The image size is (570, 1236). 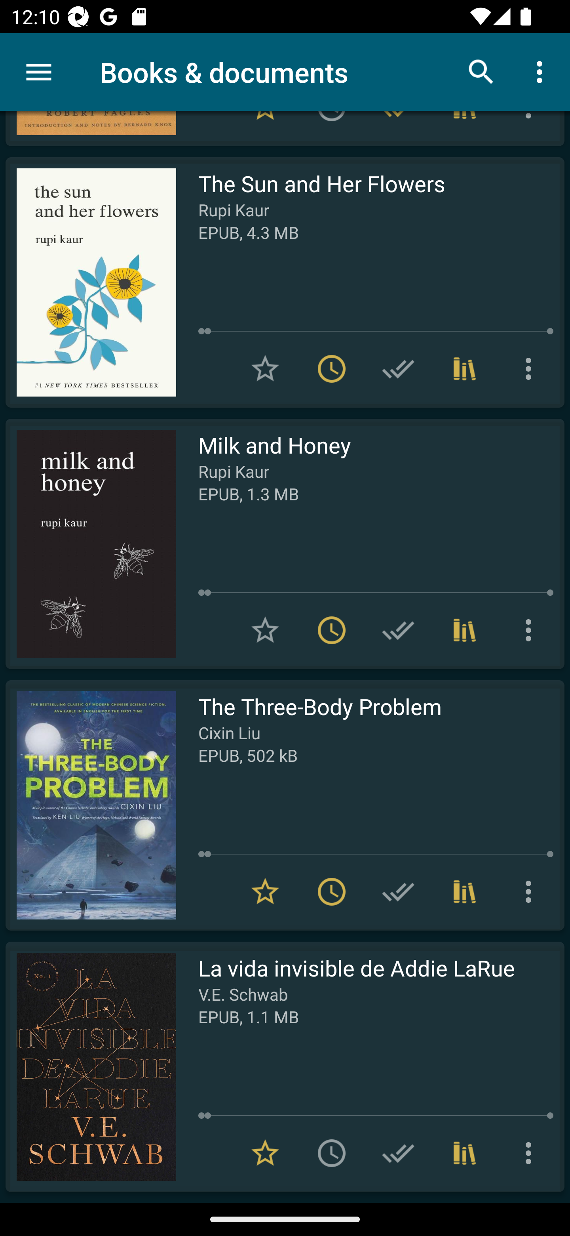 I want to click on Read The Sun and Her Flowers, so click(x=91, y=282).